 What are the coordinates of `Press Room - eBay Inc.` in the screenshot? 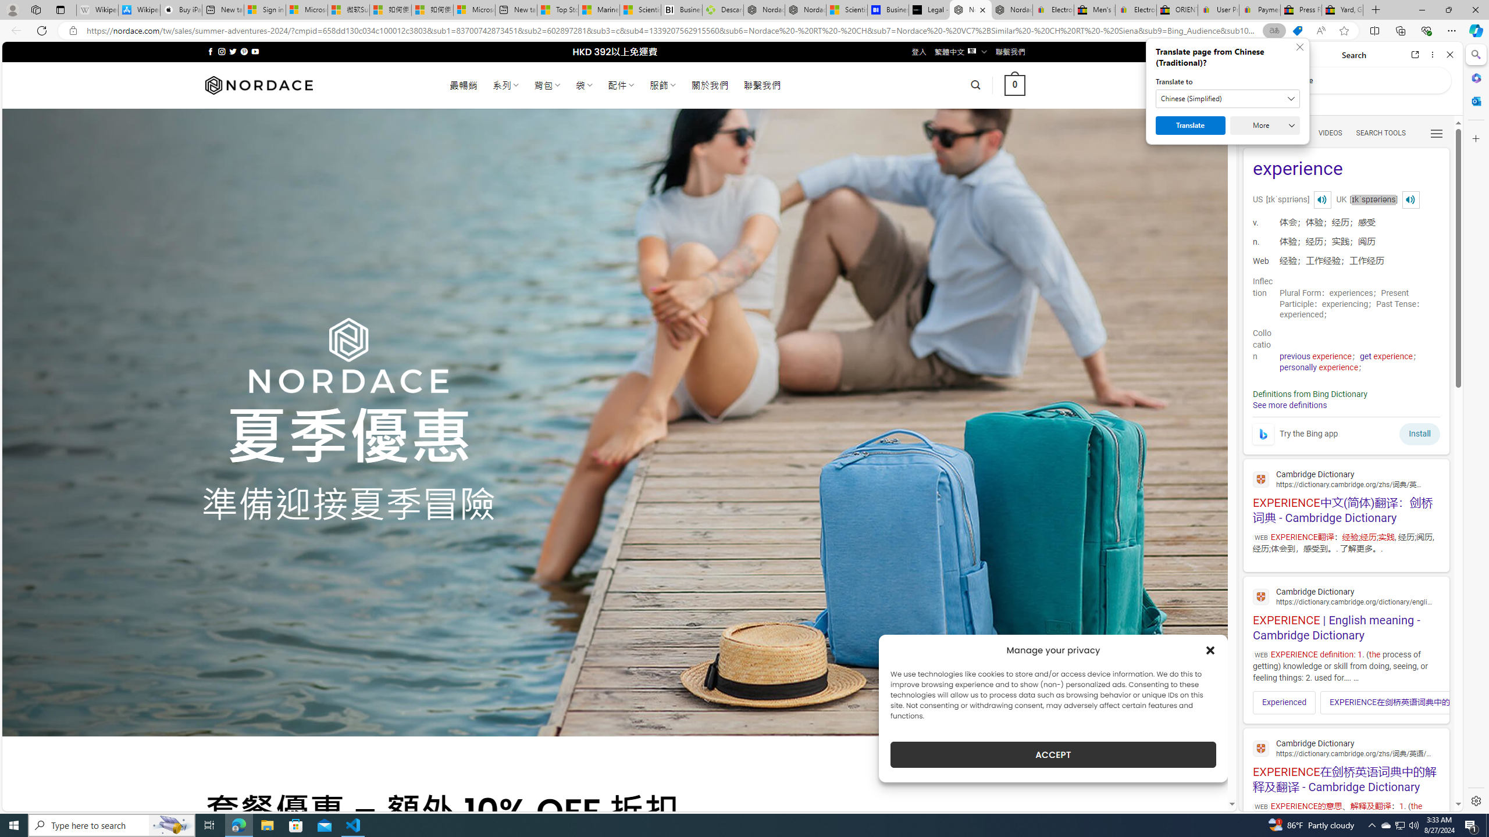 It's located at (1301, 10).